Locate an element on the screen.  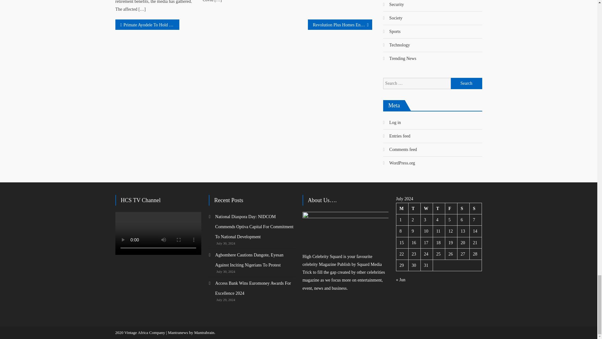
Monday is located at coordinates (402, 208).